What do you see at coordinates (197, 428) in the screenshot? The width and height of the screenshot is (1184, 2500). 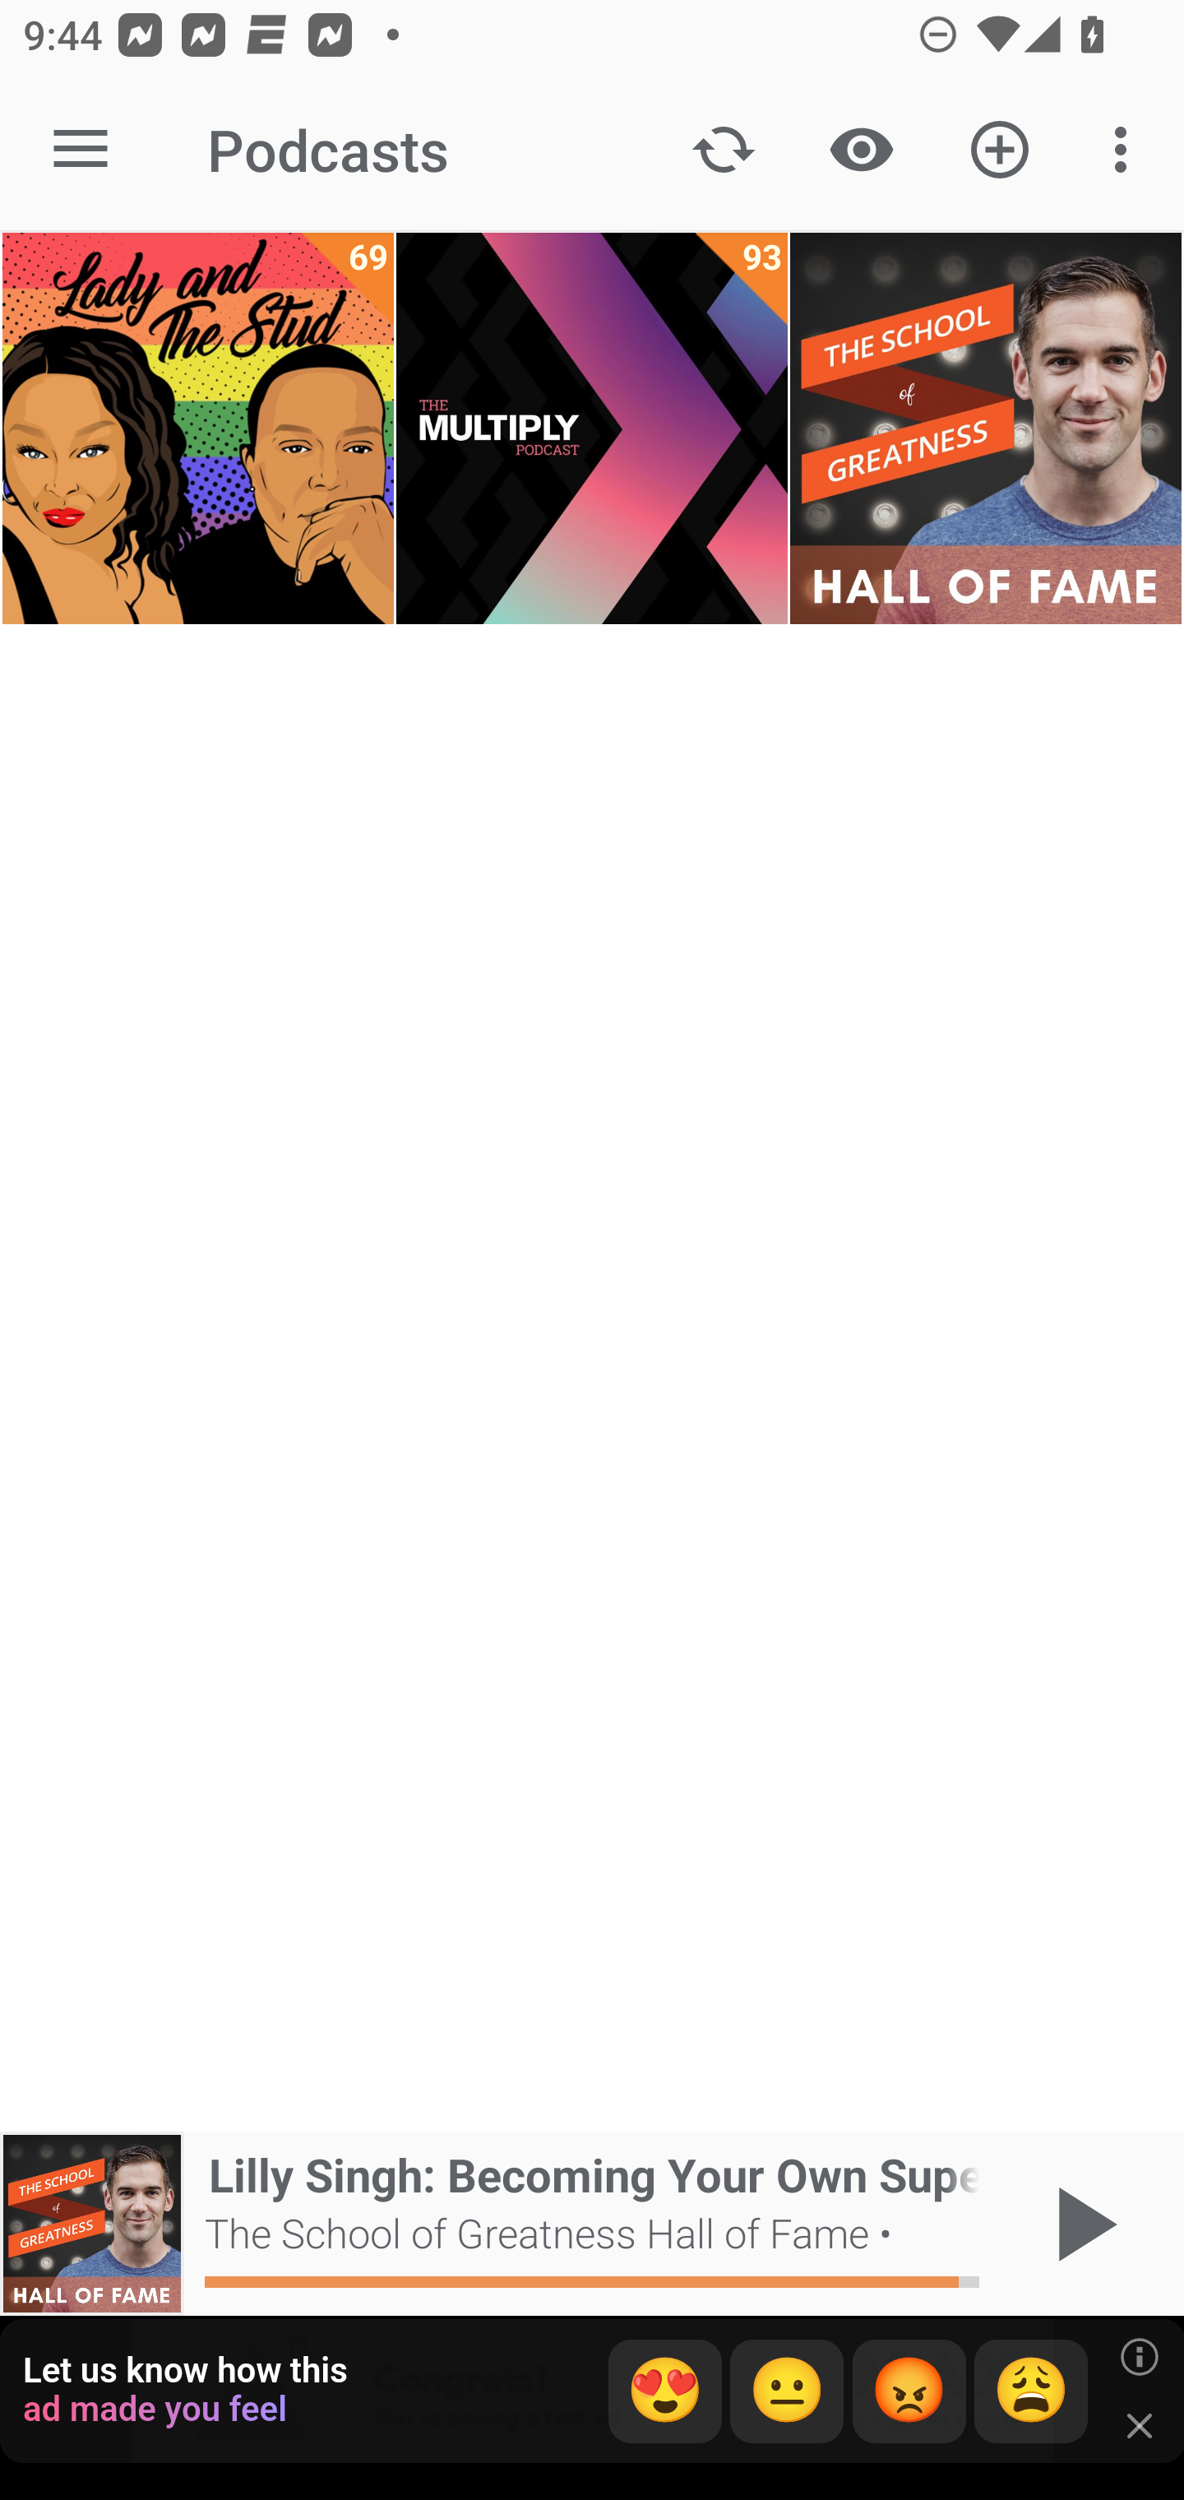 I see `Lady and The Stud 69` at bounding box center [197, 428].